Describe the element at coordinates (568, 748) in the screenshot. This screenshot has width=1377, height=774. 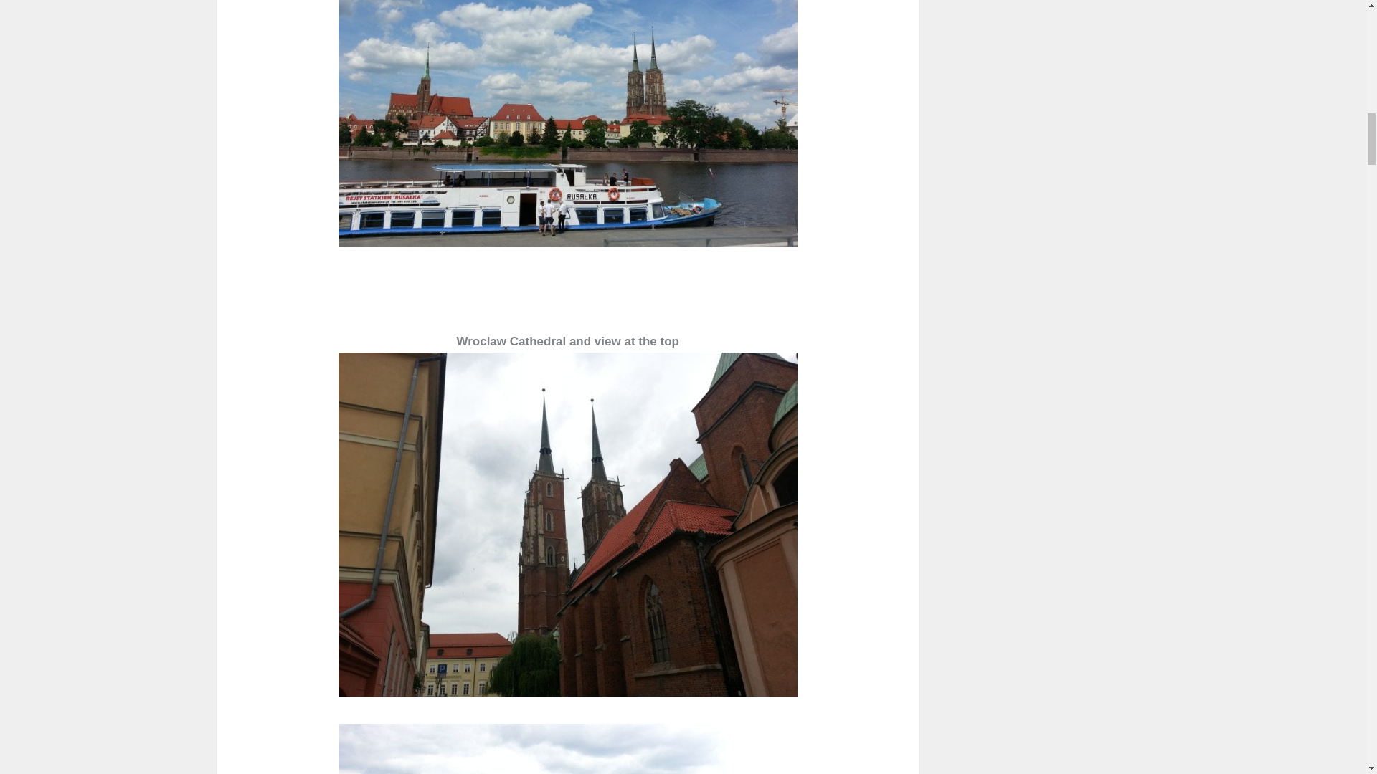
I see `Wroclaw` at that location.